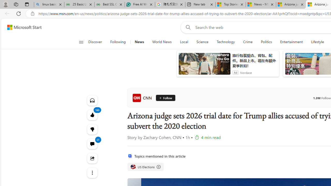 This screenshot has width=331, height=186. What do you see at coordinates (110, 5) in the screenshot?
I see `Best SSL Certificates Provider in India - GeeksforGeeks` at bounding box center [110, 5].